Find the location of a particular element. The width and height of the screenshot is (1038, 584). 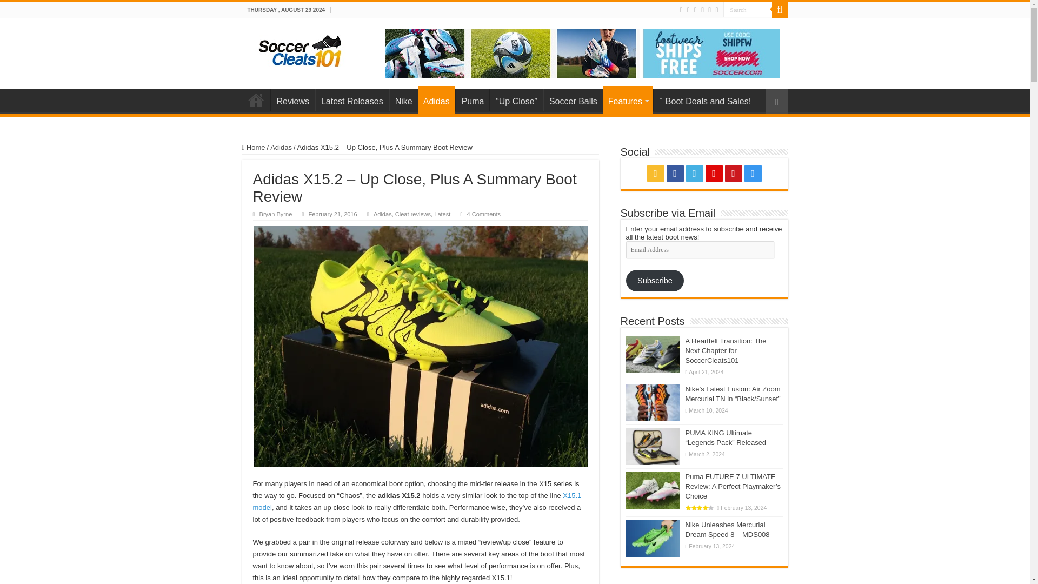

Home is located at coordinates (256, 100).